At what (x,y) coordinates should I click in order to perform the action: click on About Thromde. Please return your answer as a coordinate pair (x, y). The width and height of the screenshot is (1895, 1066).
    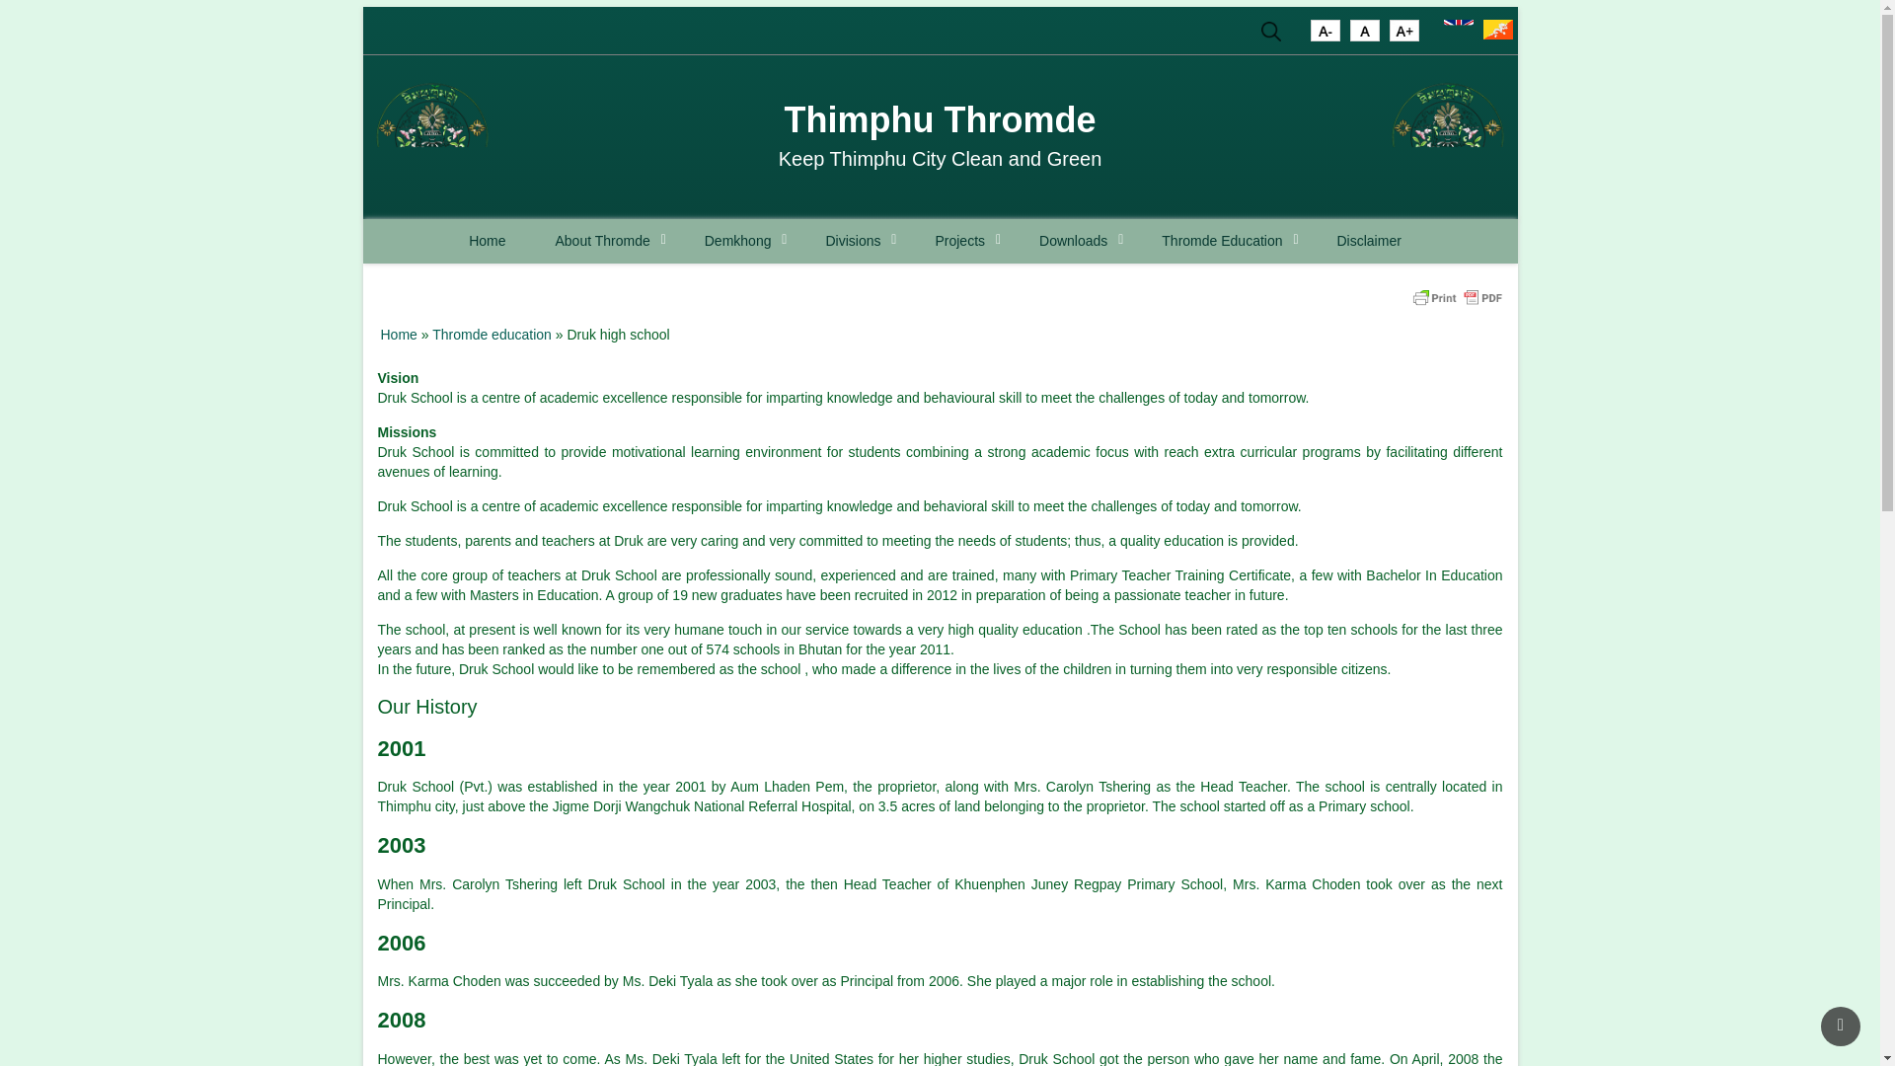
    Looking at the image, I should click on (604, 241).